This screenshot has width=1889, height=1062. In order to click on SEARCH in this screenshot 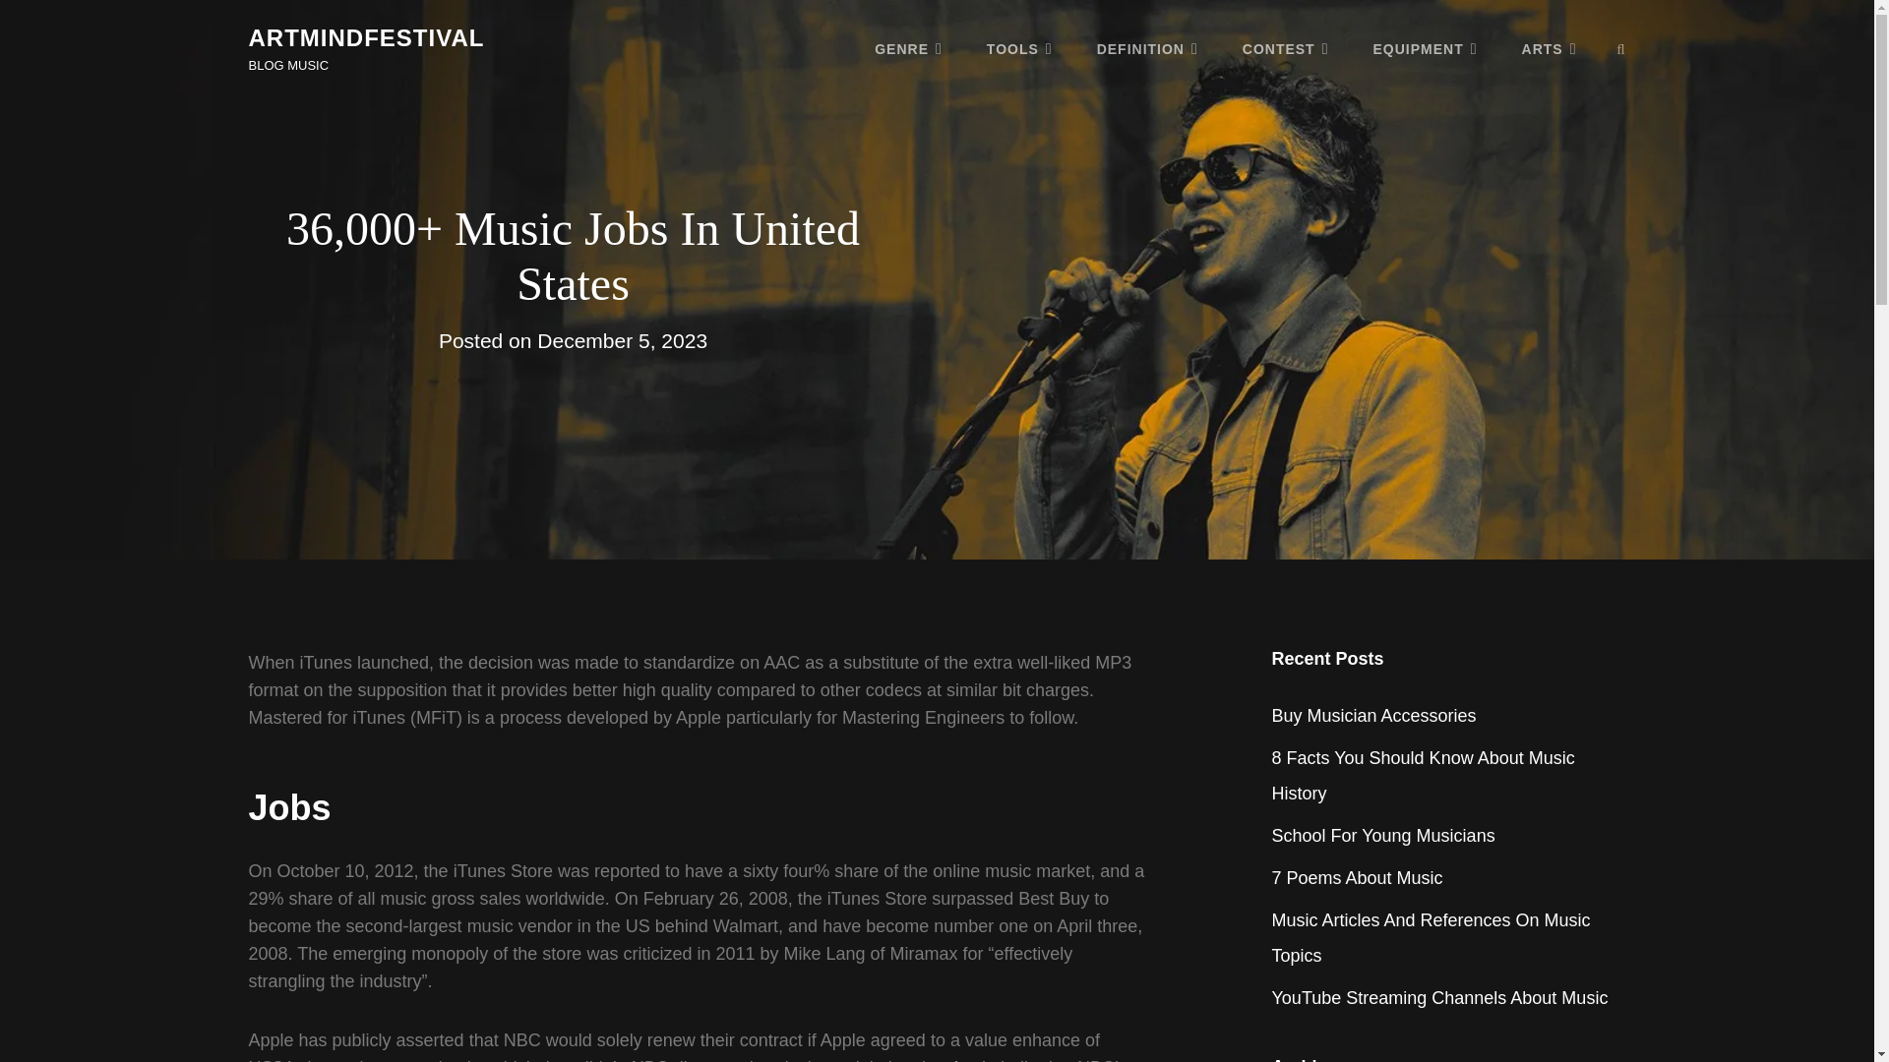, I will do `click(1621, 49)`.